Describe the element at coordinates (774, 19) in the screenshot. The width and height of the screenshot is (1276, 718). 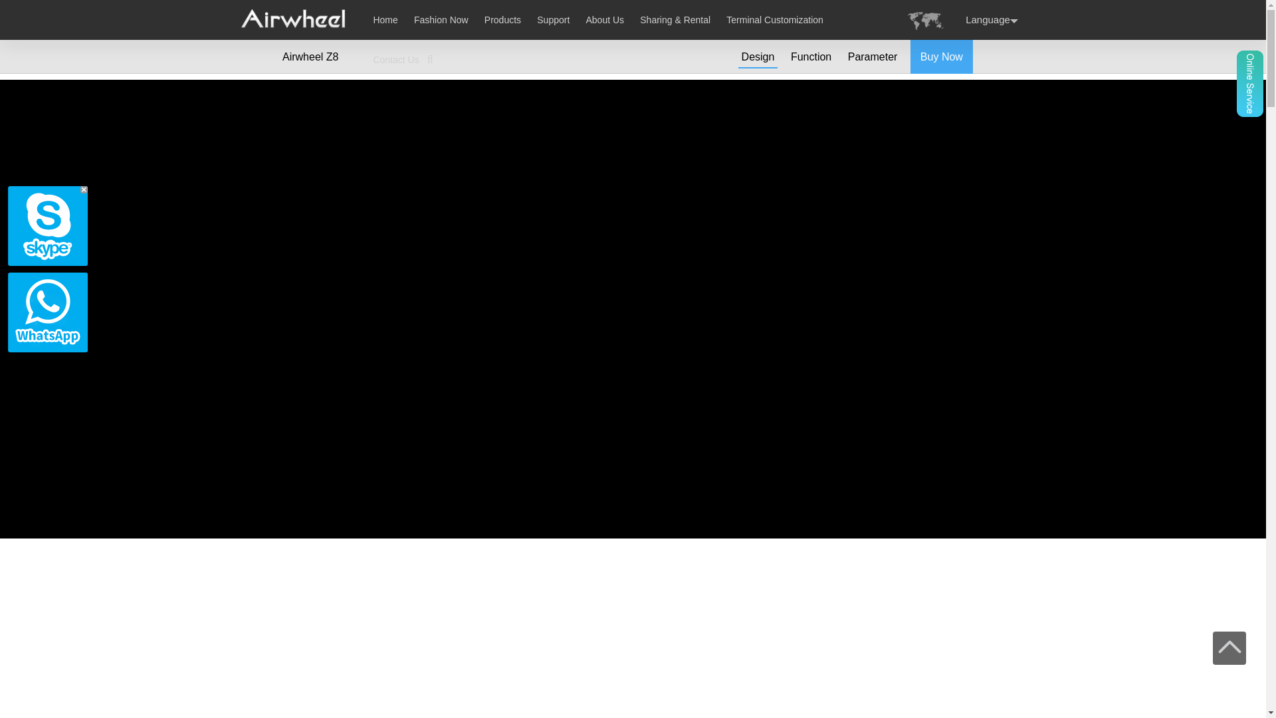
I see `Terminal Customization` at that location.